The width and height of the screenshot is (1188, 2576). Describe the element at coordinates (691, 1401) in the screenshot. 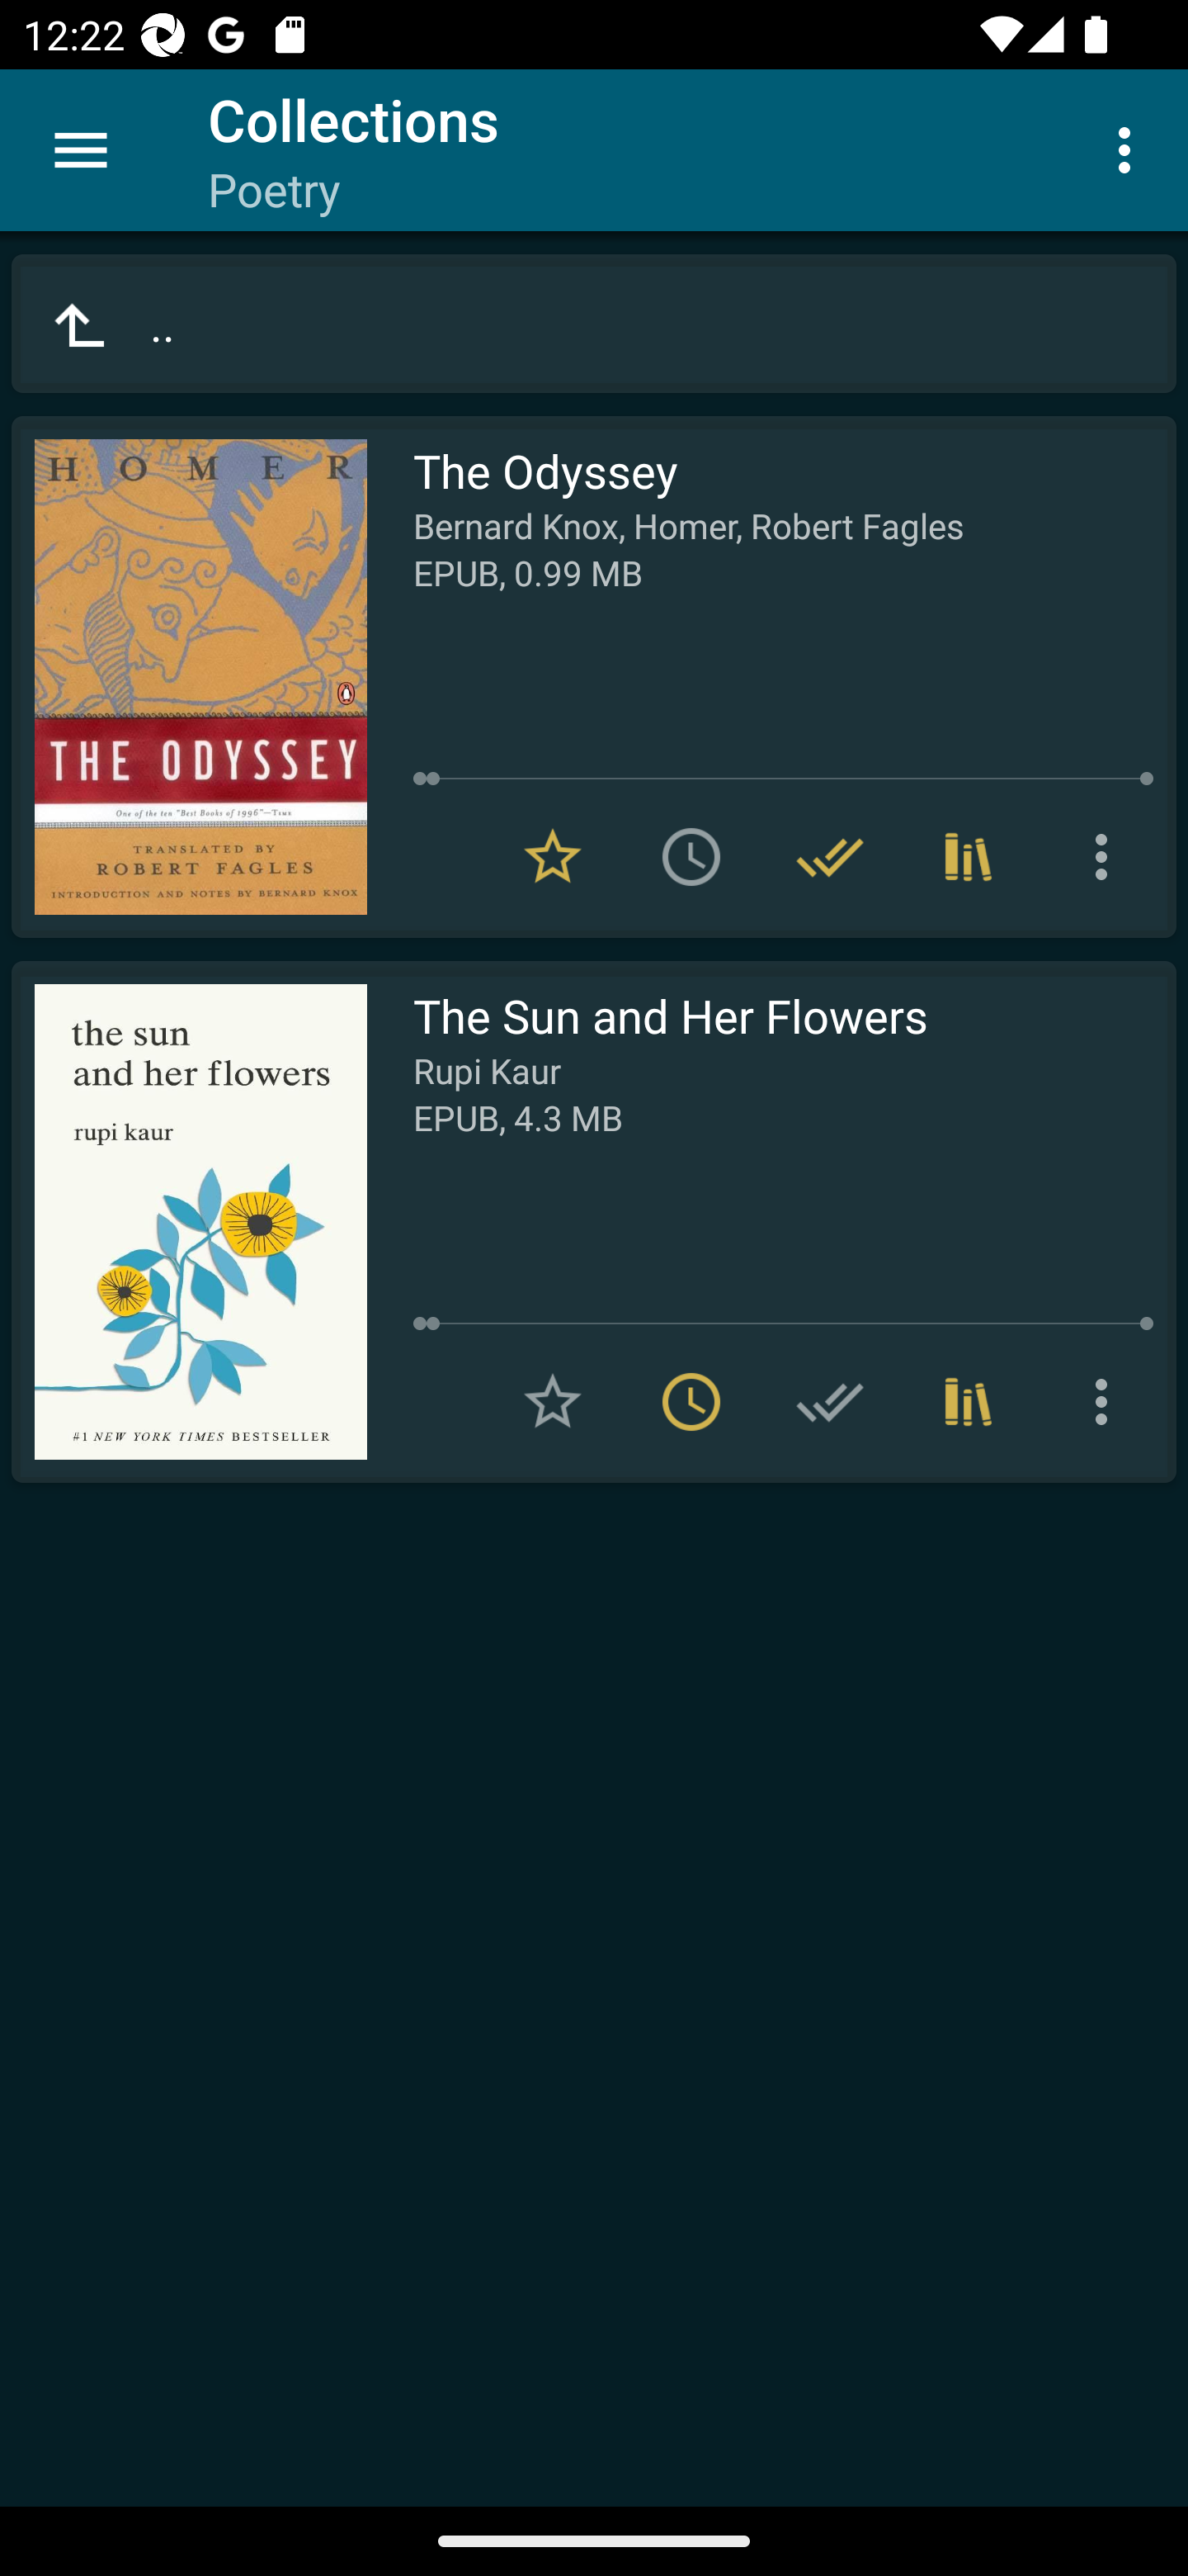

I see `Remove from To read` at that location.